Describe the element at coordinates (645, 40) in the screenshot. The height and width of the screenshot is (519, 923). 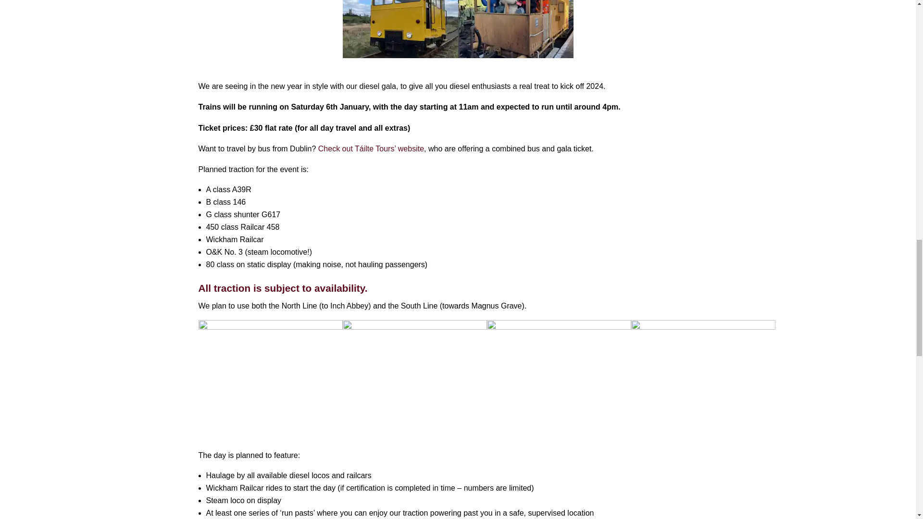
I see `gala-07` at that location.